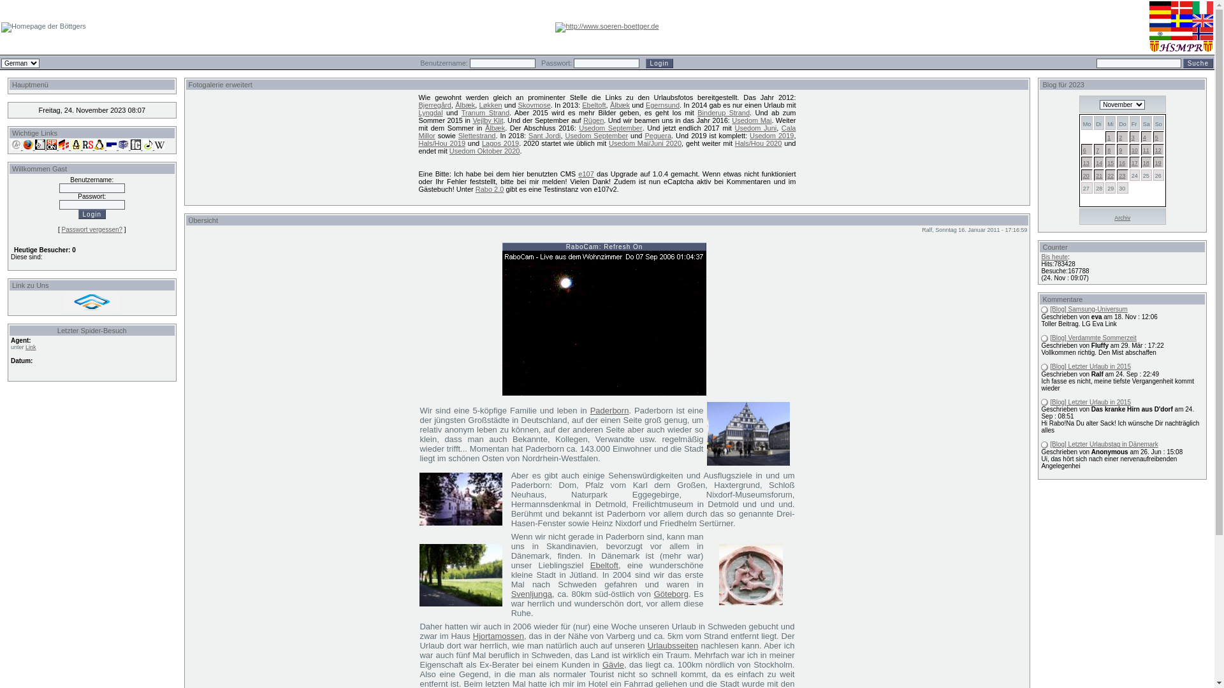 This screenshot has width=1224, height=688. Describe the element at coordinates (771, 136) in the screenshot. I see `Usedom 2019` at that location.